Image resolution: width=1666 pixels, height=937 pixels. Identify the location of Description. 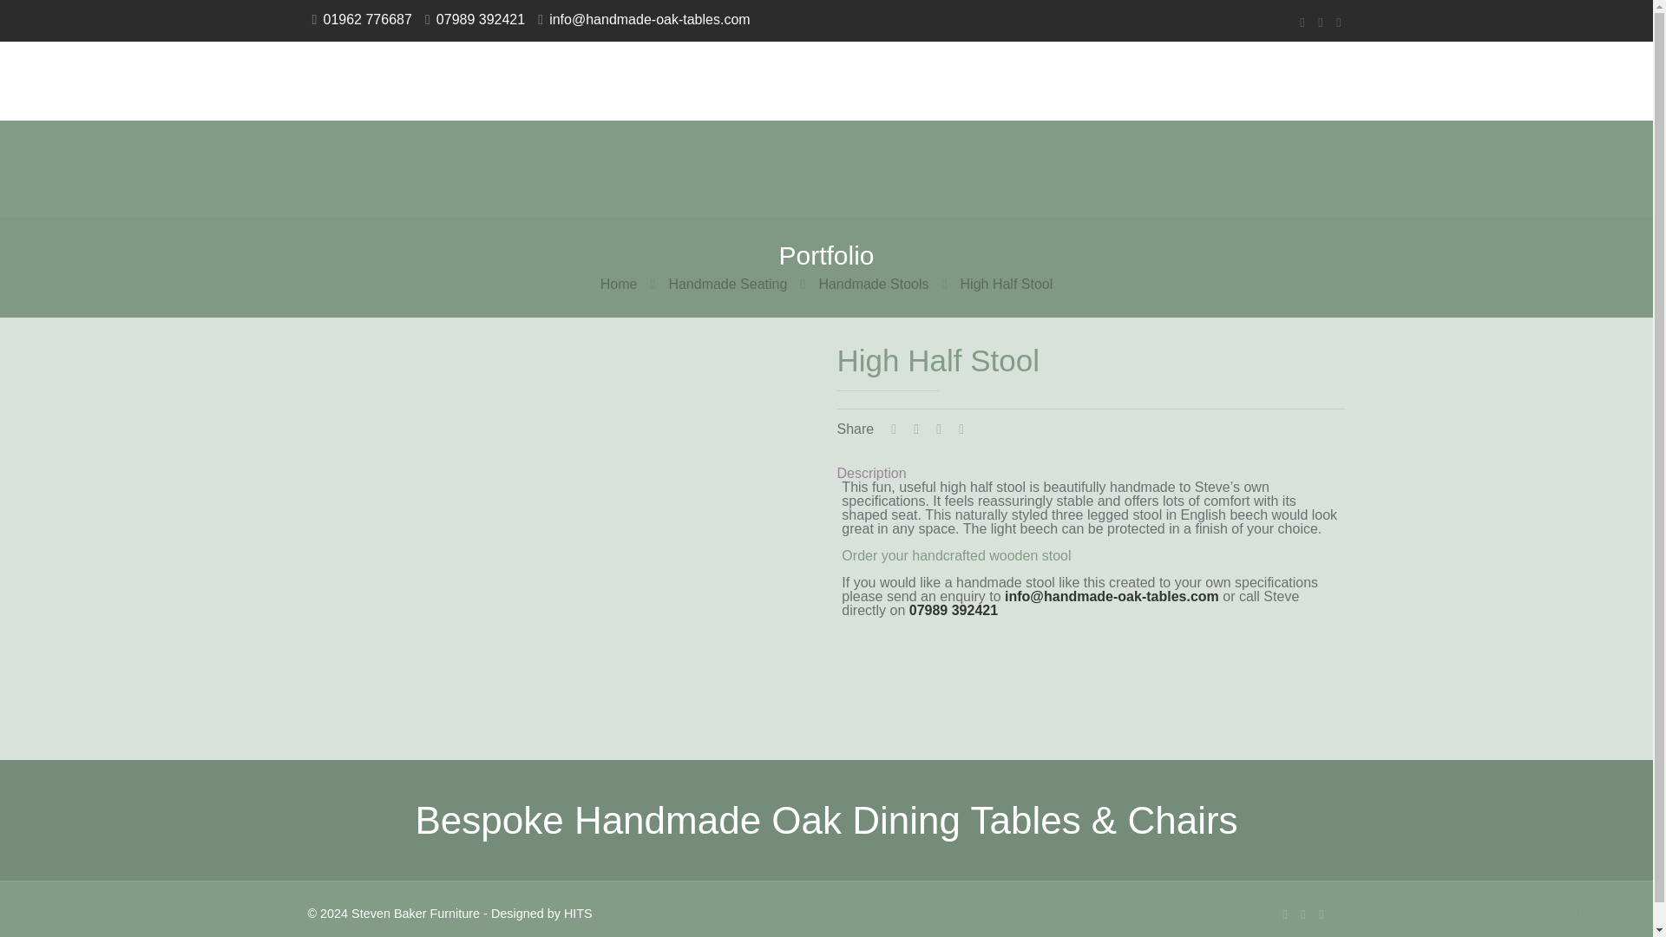
(871, 473).